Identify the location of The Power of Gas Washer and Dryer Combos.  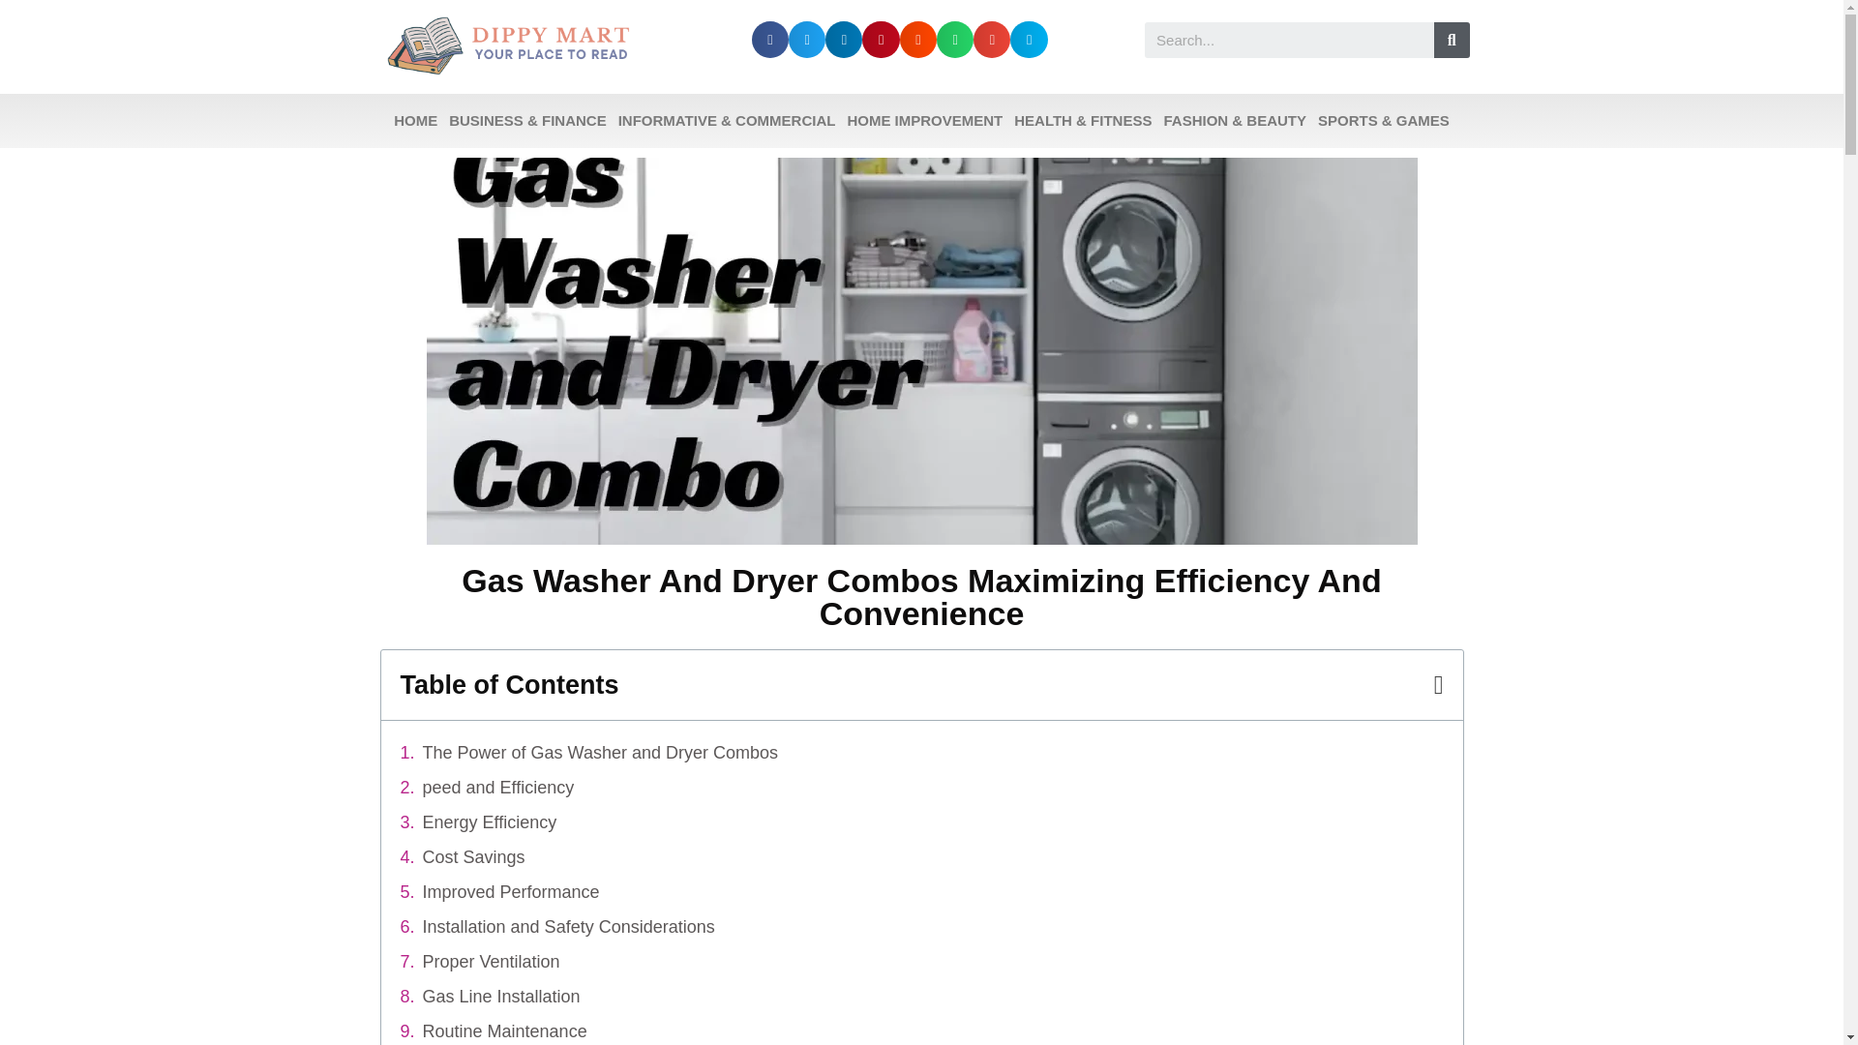
(600, 753).